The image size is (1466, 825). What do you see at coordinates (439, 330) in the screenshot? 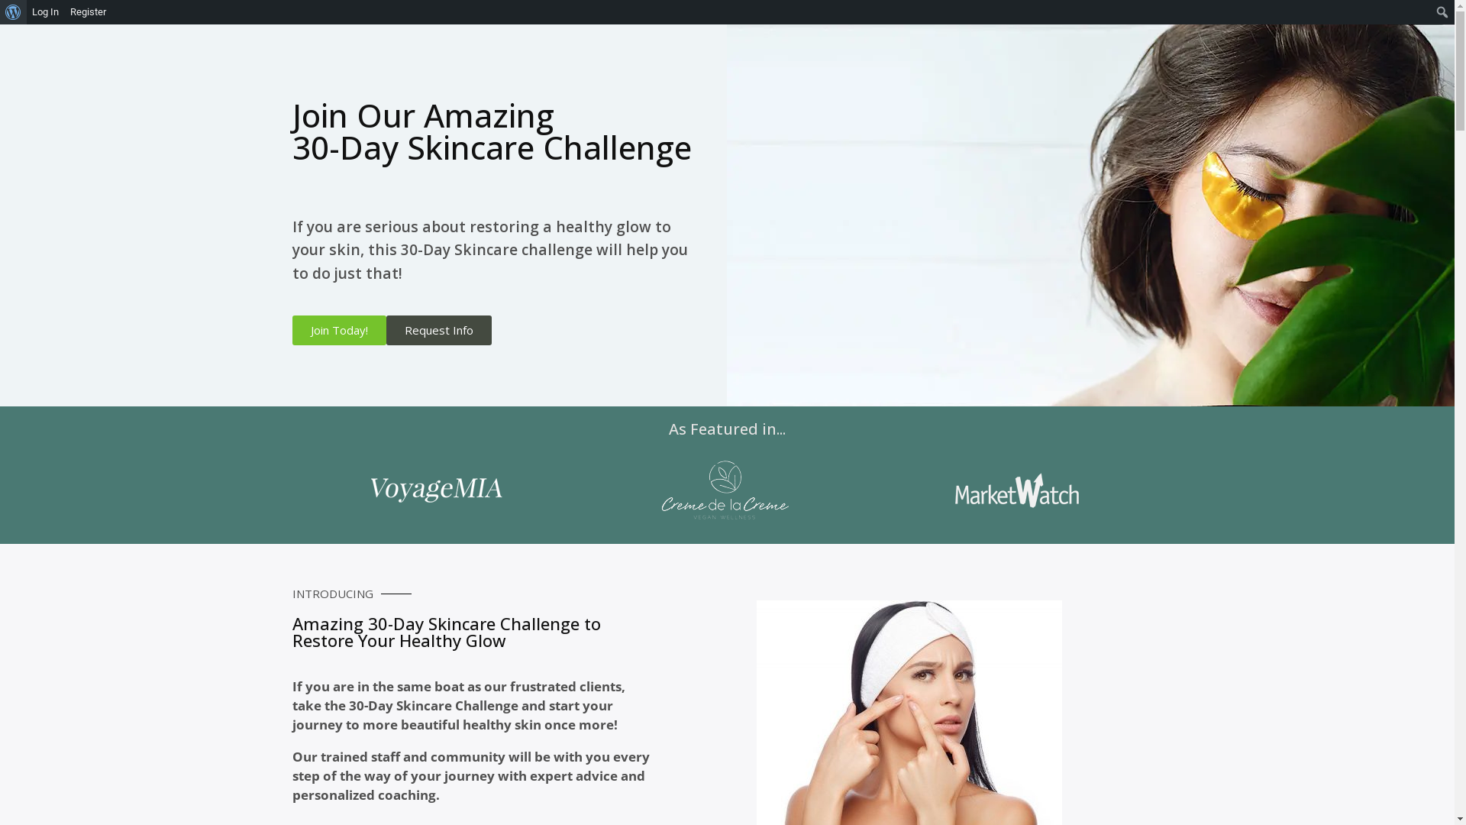
I see `Request Info` at bounding box center [439, 330].